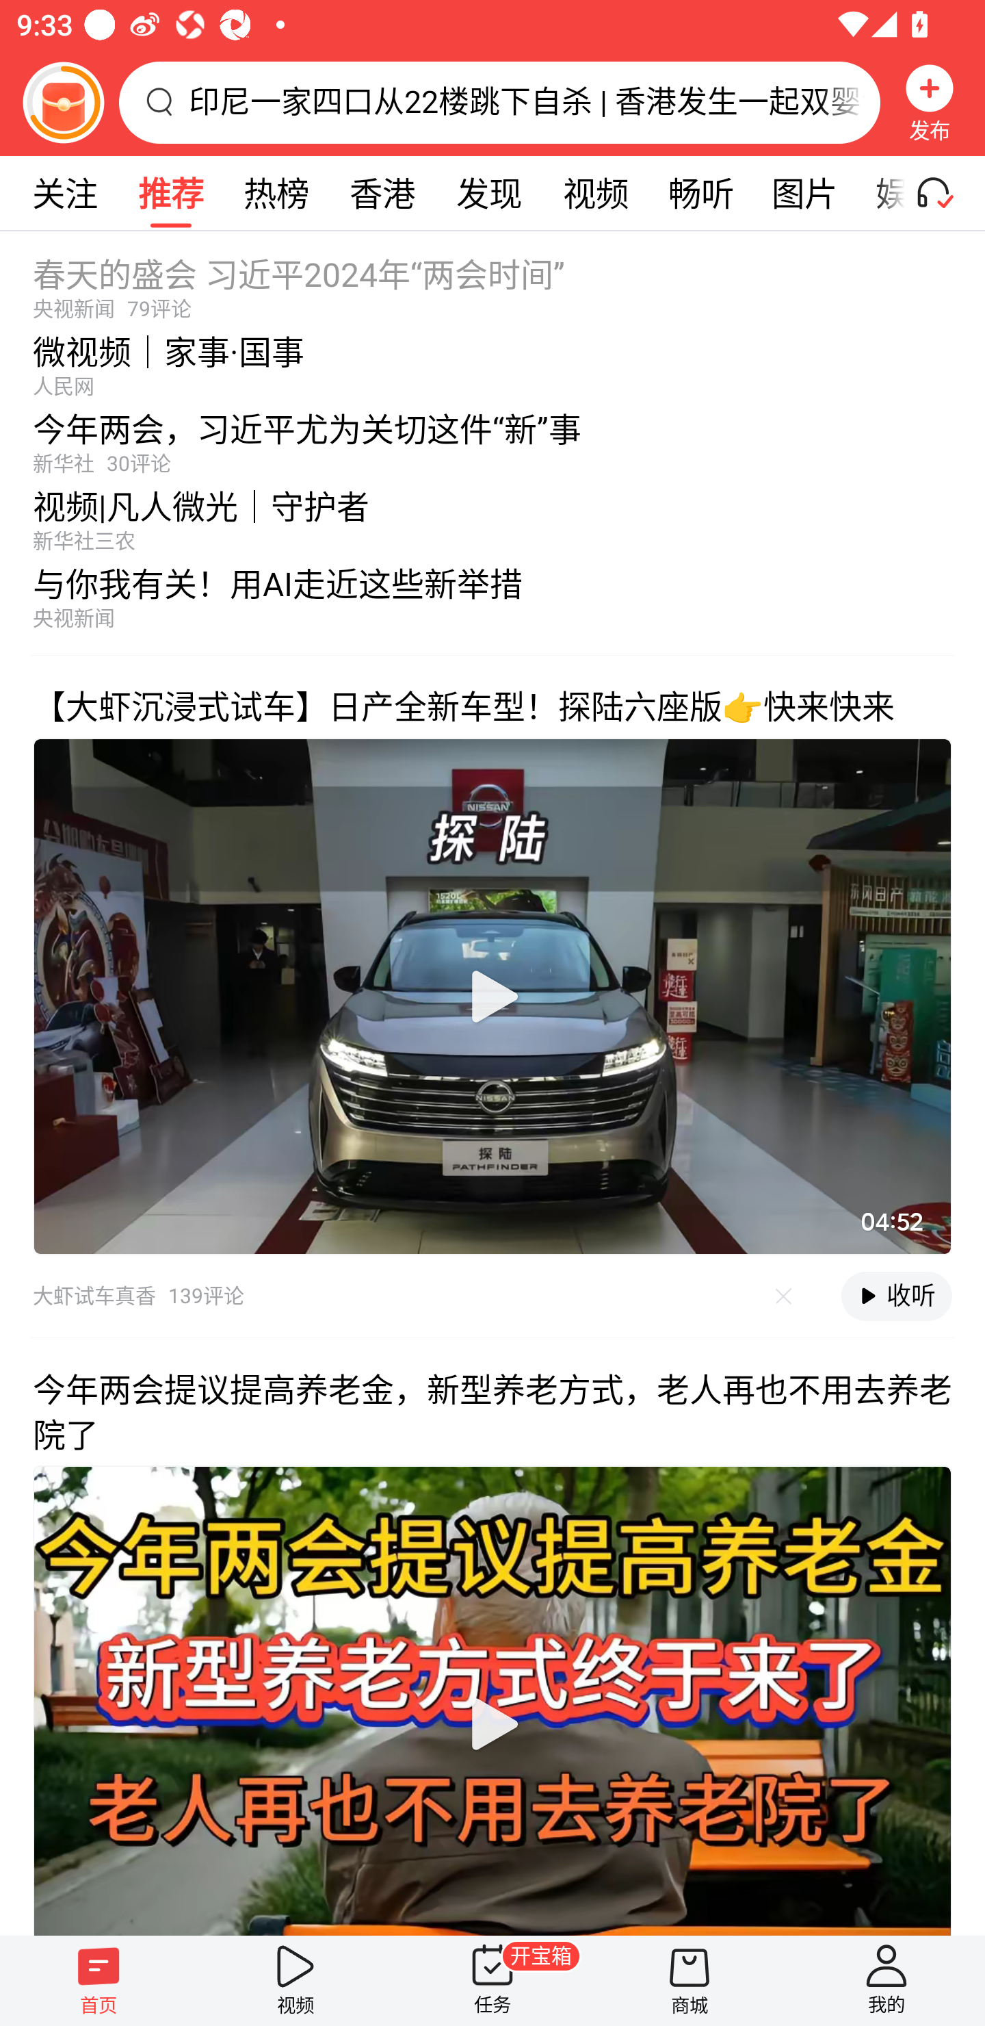 Image resolution: width=985 pixels, height=2026 pixels. Describe the element at coordinates (492, 1700) in the screenshot. I see `播放视频 视频播放器，双击屏幕打开播放控制` at that location.